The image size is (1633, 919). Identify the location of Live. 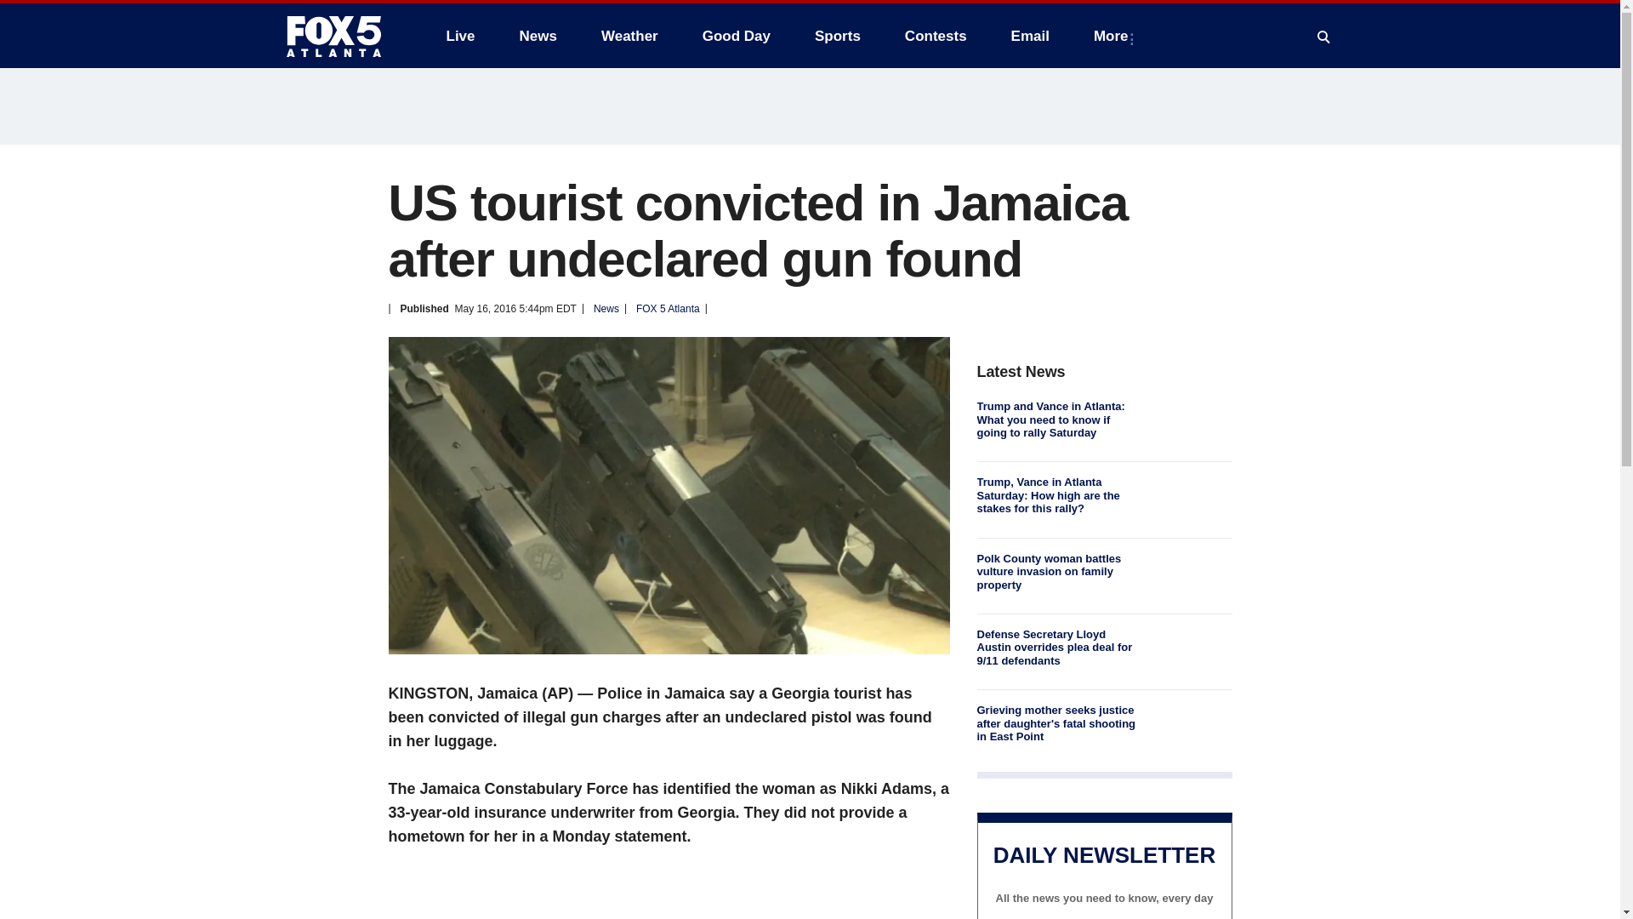
(460, 36).